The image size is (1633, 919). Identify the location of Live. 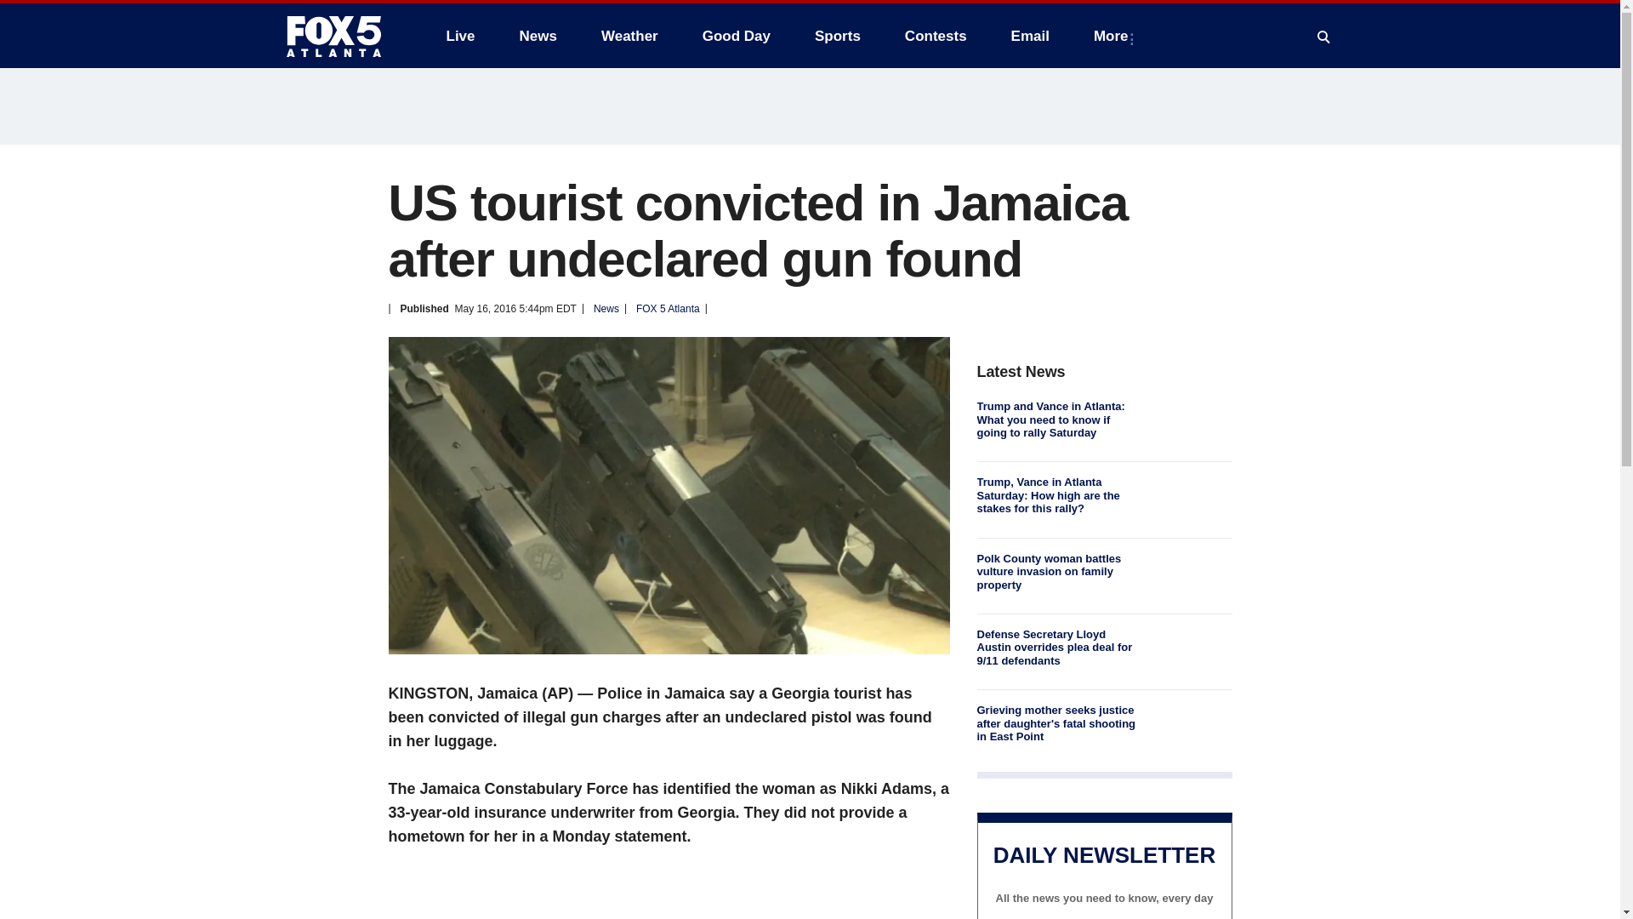
(460, 36).